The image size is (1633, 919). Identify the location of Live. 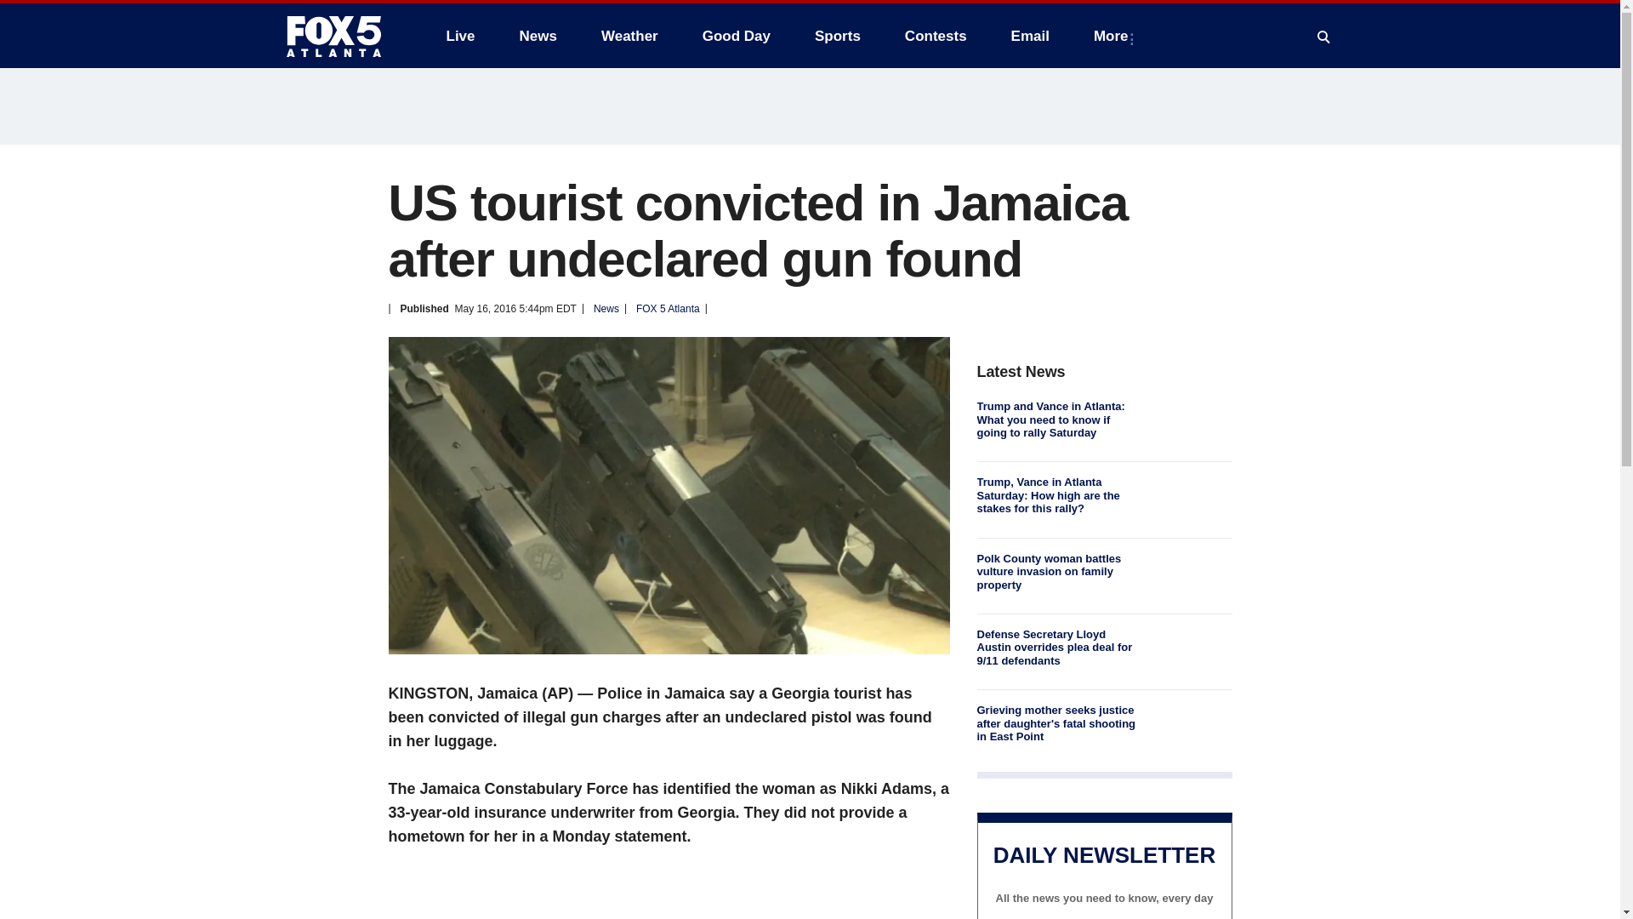
(460, 36).